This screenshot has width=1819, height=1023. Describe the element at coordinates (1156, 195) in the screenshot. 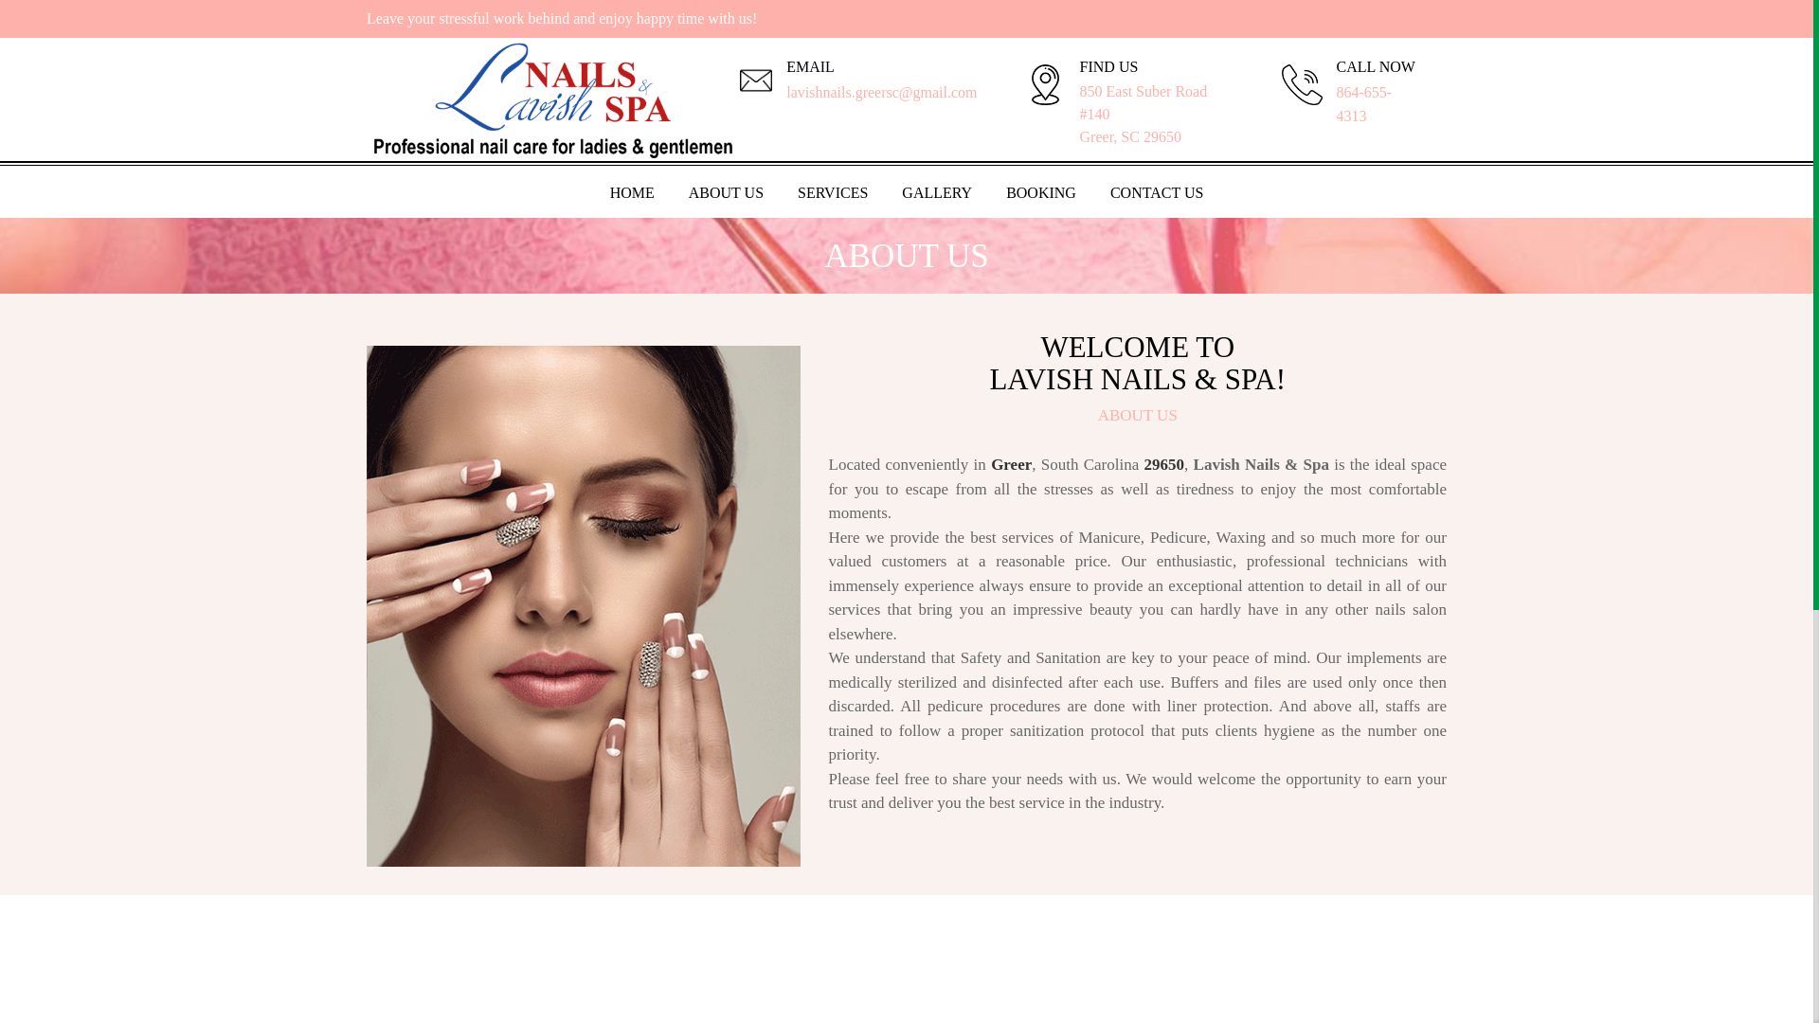

I see `contact` at that location.